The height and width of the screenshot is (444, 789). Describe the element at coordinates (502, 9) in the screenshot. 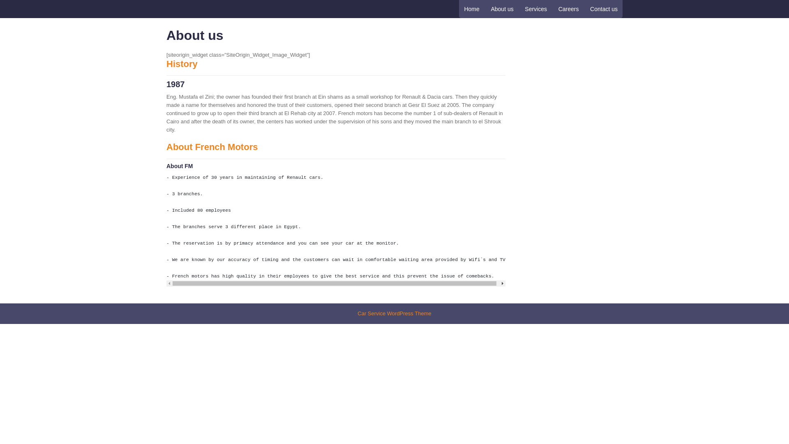

I see `About us` at that location.